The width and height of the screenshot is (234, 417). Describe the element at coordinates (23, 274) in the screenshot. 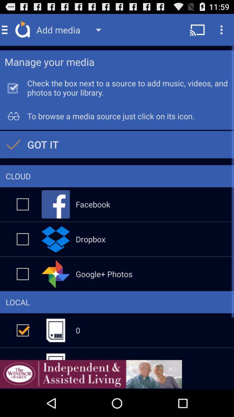

I see `toggle google+ photos` at that location.